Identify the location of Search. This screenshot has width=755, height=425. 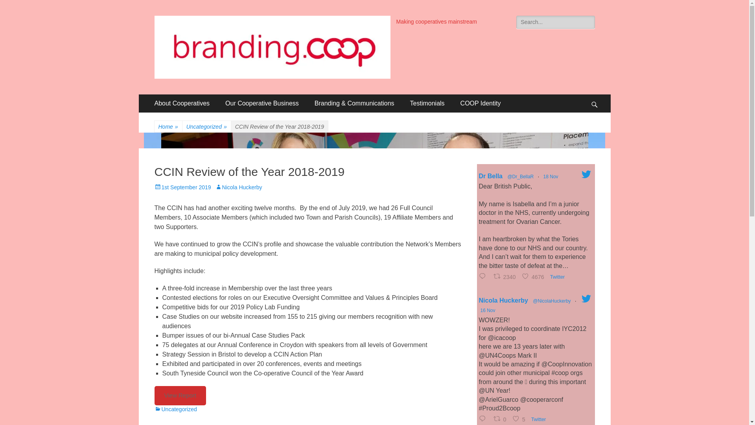
(17, 7).